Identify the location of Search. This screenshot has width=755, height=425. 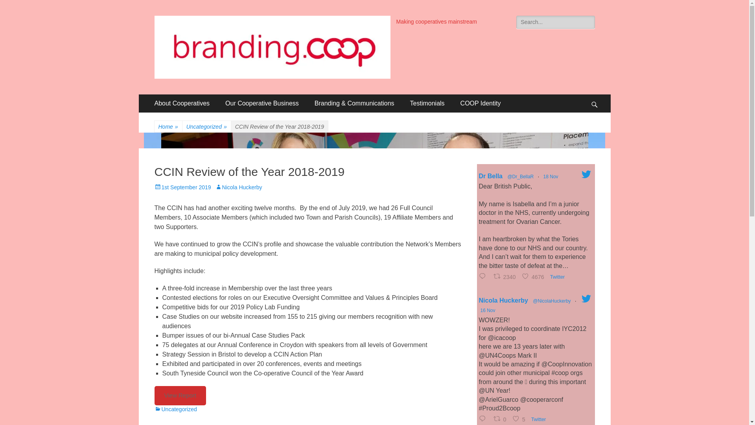
(17, 7).